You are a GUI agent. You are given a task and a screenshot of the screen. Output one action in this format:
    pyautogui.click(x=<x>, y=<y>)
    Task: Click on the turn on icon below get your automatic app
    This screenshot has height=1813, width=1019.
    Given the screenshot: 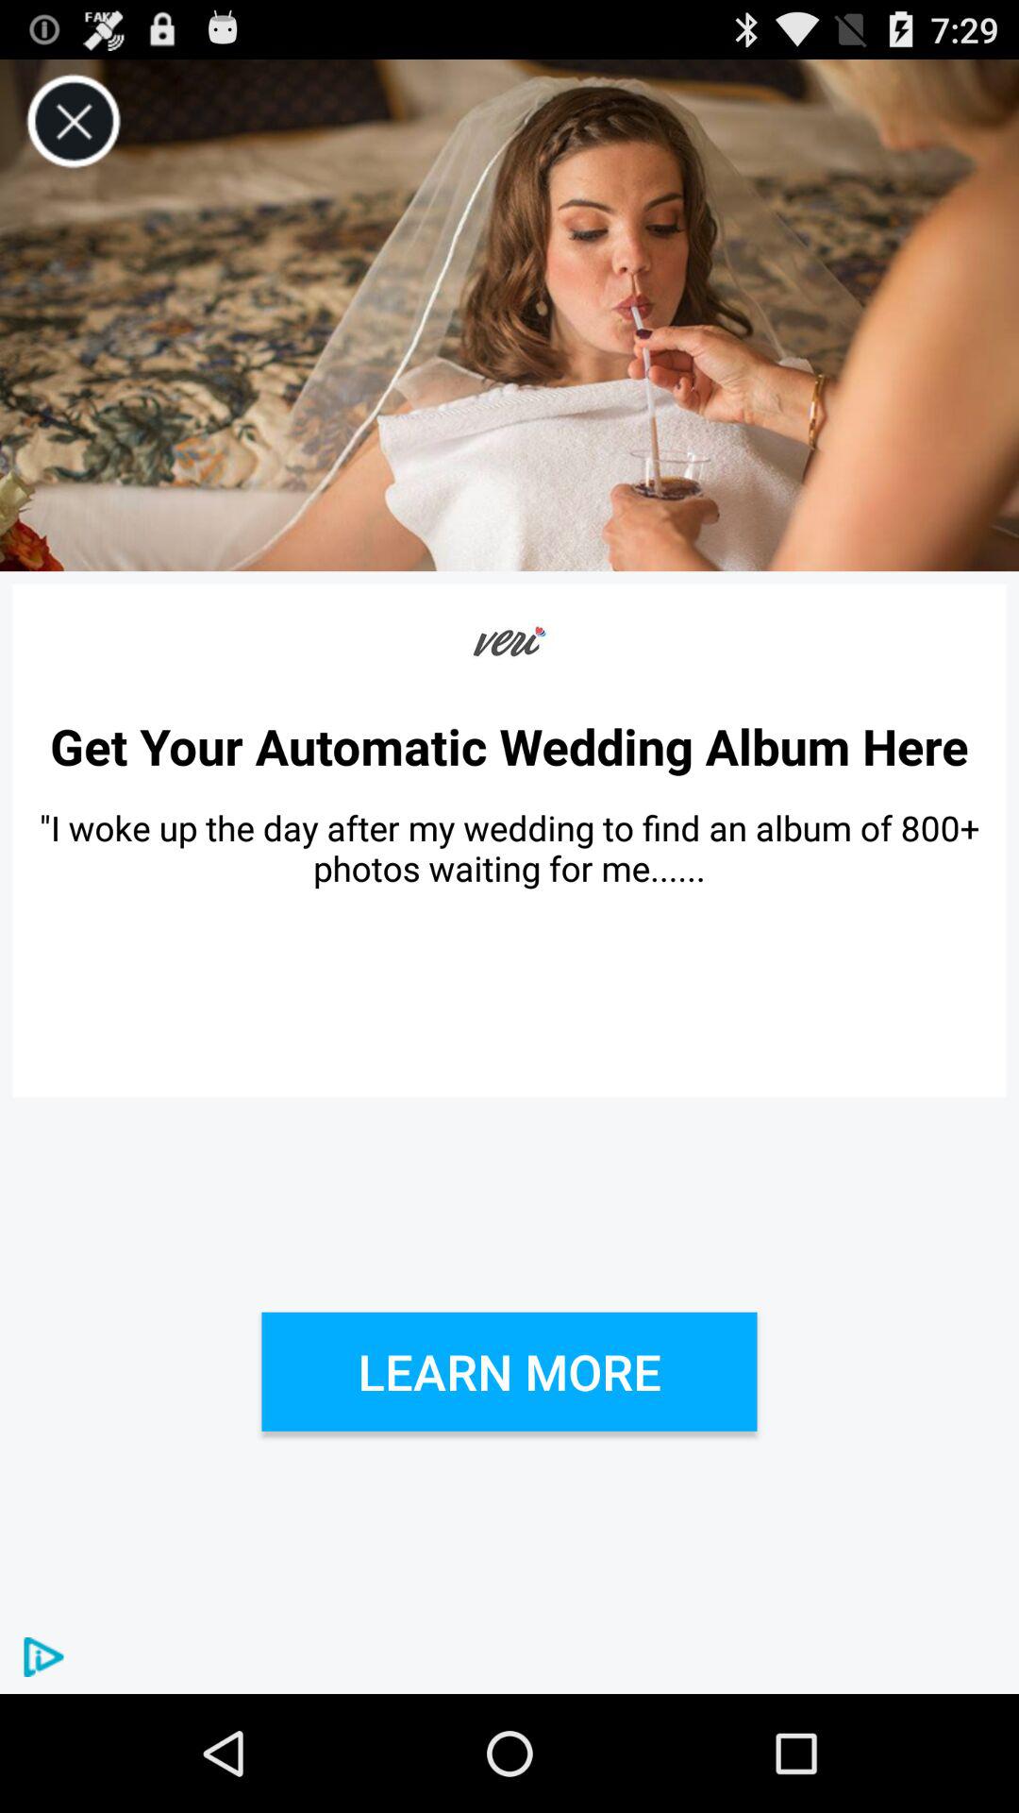 What is the action you would take?
    pyautogui.click(x=509, y=848)
    